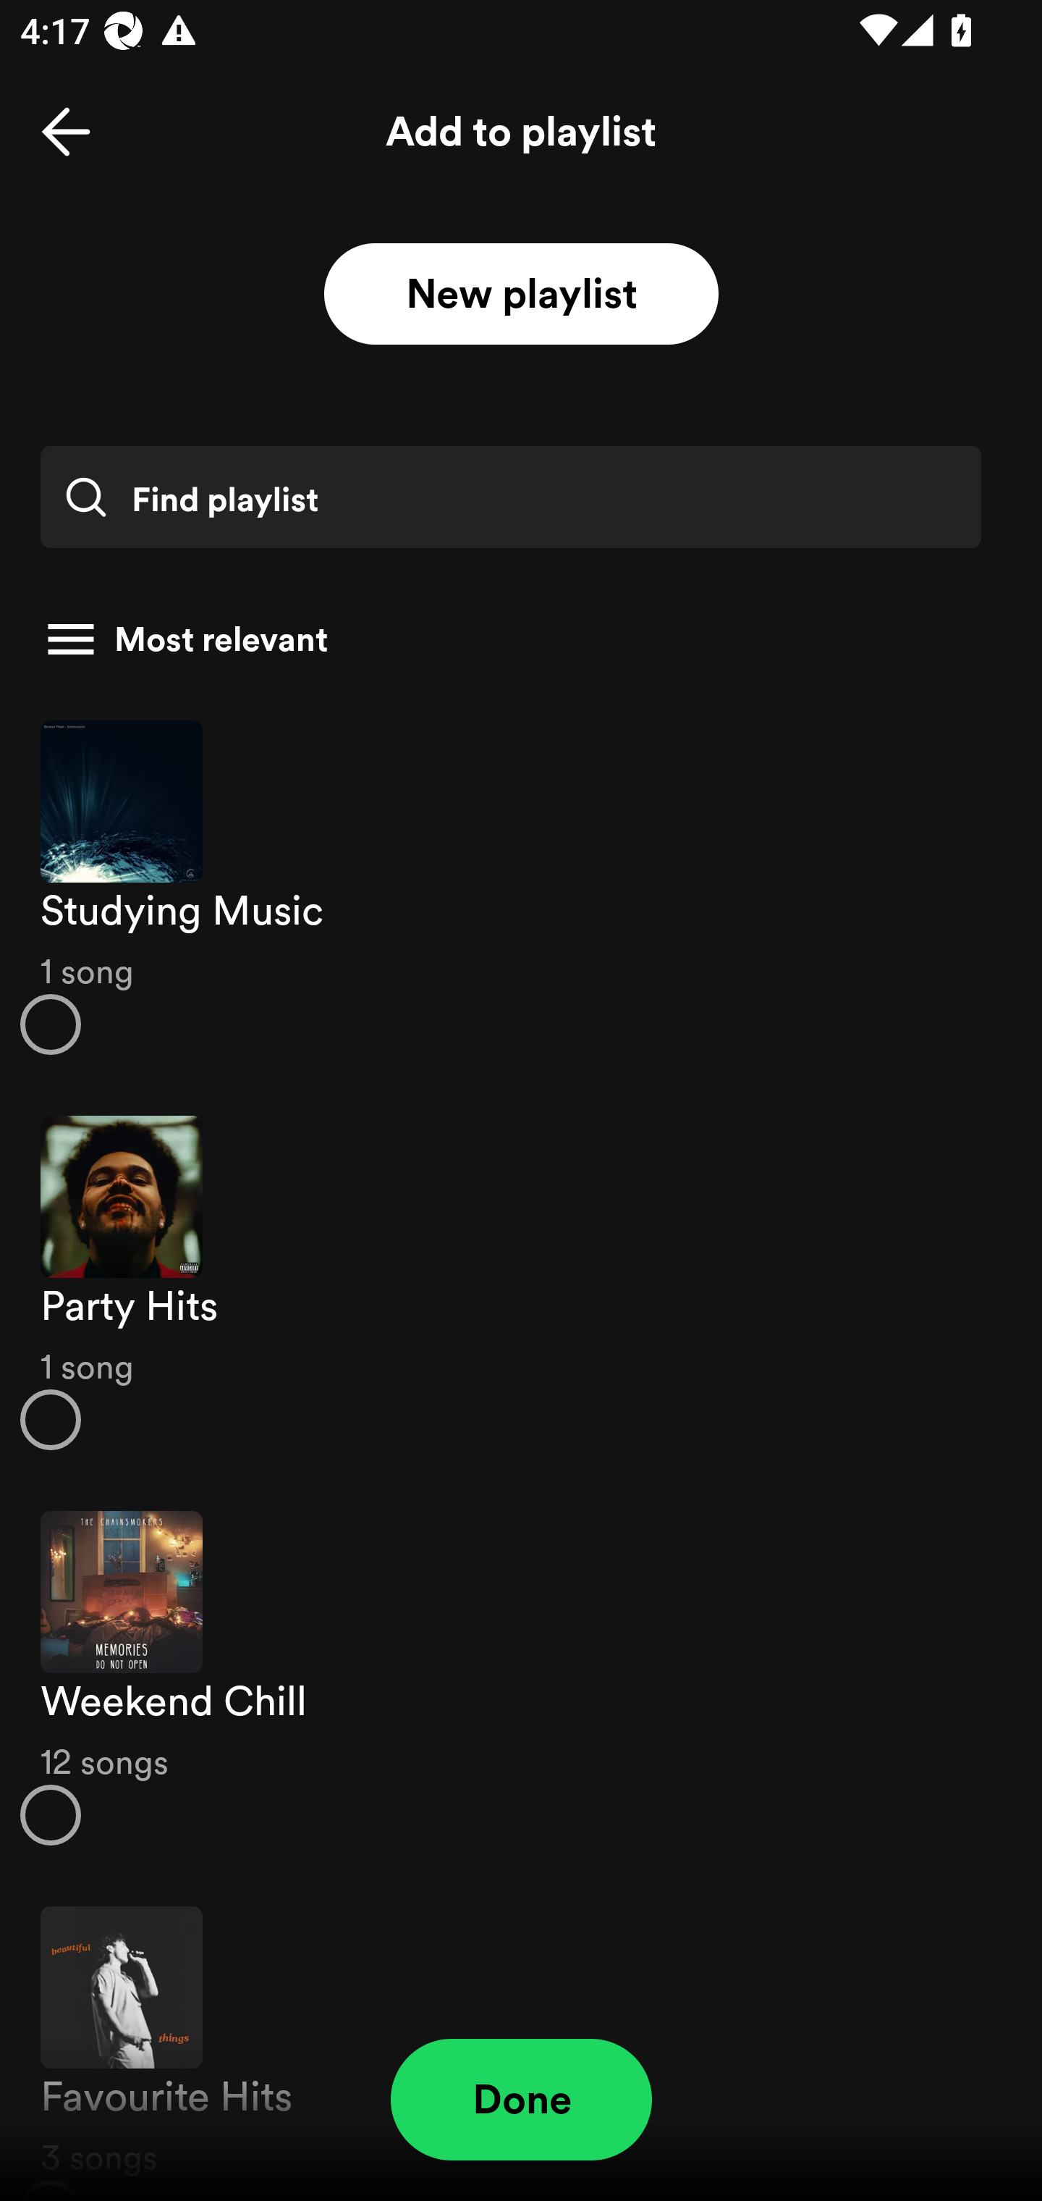  I want to click on Favourite Hits 3 songs, so click(521, 2038).